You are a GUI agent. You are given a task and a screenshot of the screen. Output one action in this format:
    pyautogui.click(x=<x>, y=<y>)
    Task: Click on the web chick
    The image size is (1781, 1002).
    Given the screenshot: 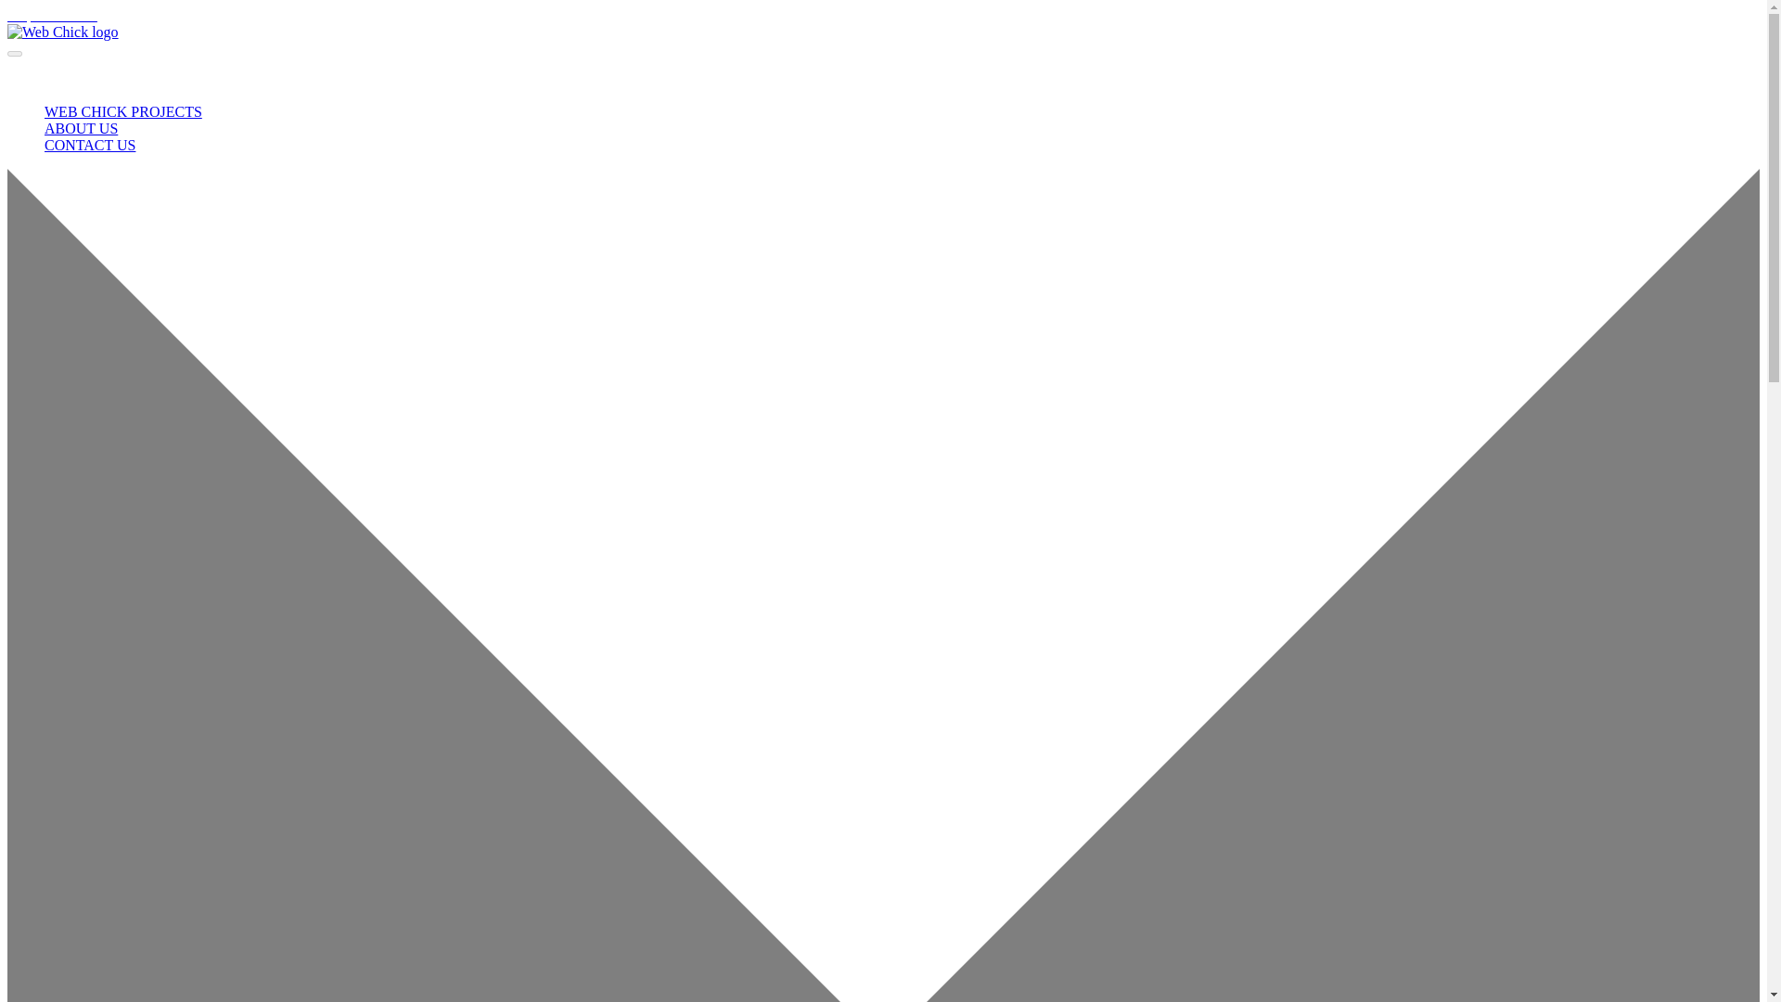 What is the action you would take?
    pyautogui.click(x=63, y=32)
    